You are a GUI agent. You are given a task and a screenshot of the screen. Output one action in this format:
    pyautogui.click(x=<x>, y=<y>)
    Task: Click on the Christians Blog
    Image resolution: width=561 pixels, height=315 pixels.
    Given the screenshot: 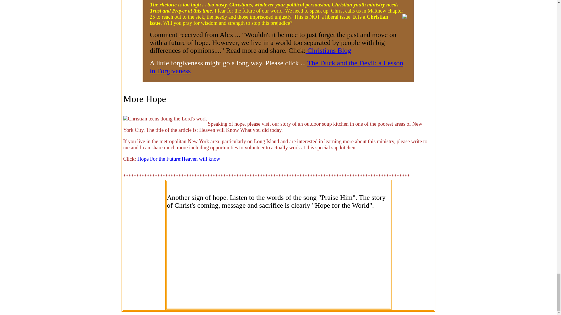 What is the action you would take?
    pyautogui.click(x=328, y=50)
    